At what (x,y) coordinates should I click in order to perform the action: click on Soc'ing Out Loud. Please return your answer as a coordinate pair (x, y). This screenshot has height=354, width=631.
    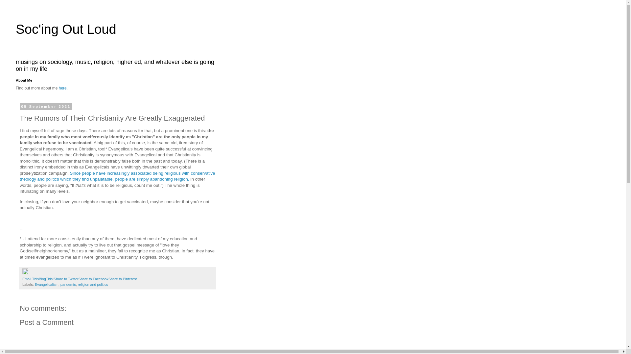
    Looking at the image, I should click on (66, 29).